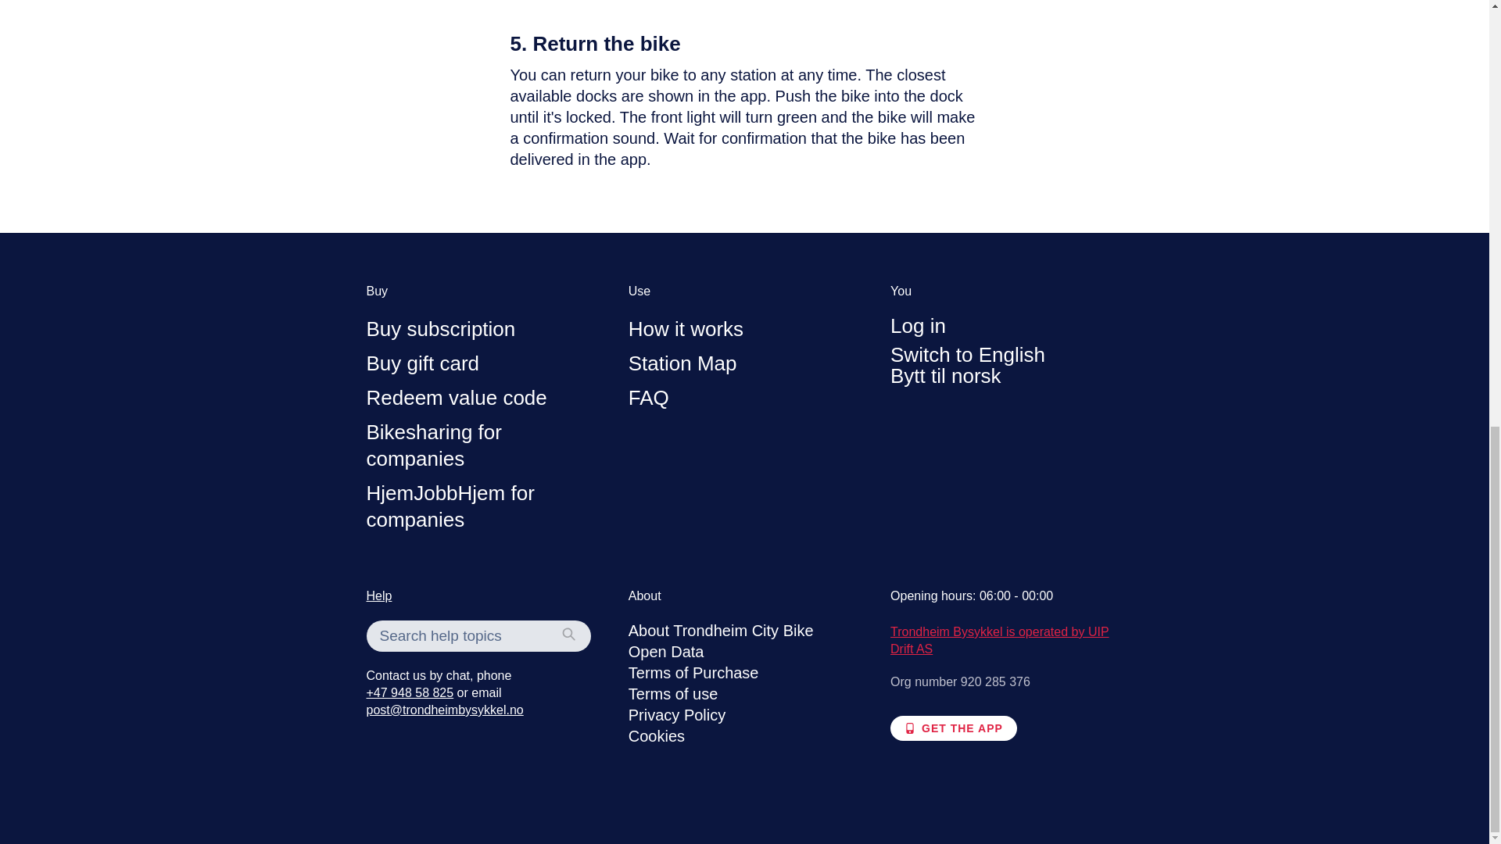  What do you see at coordinates (649, 397) in the screenshot?
I see `FAQ` at bounding box center [649, 397].